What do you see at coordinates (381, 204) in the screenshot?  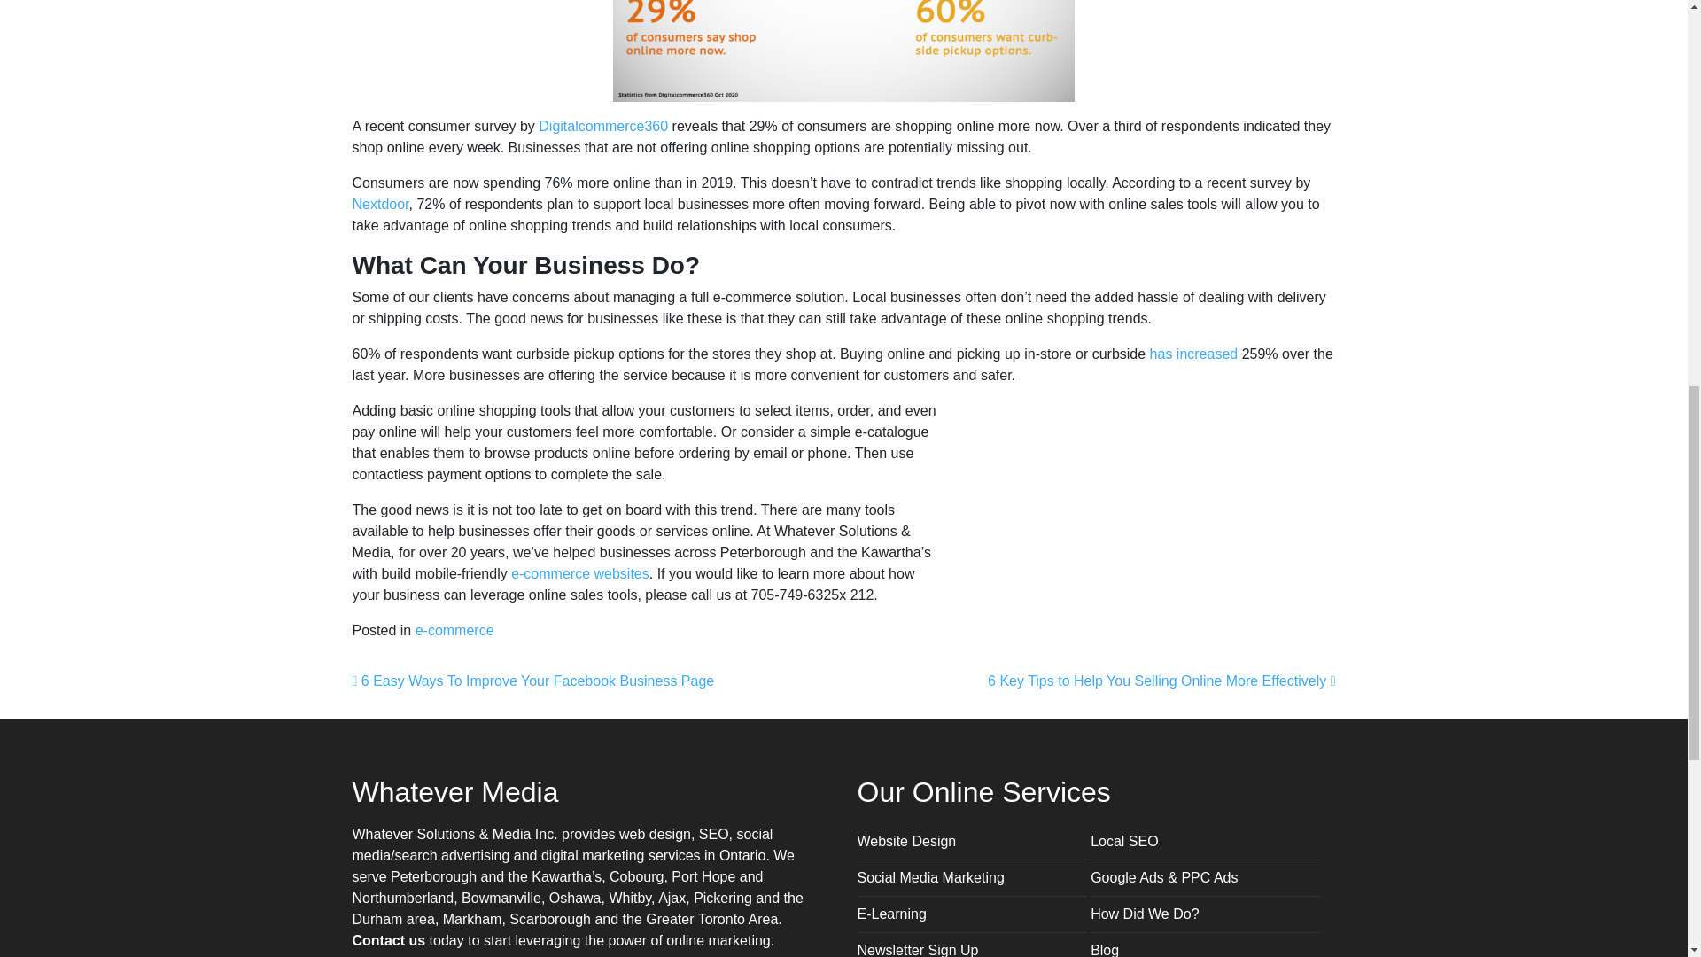 I see `Nextdoor` at bounding box center [381, 204].